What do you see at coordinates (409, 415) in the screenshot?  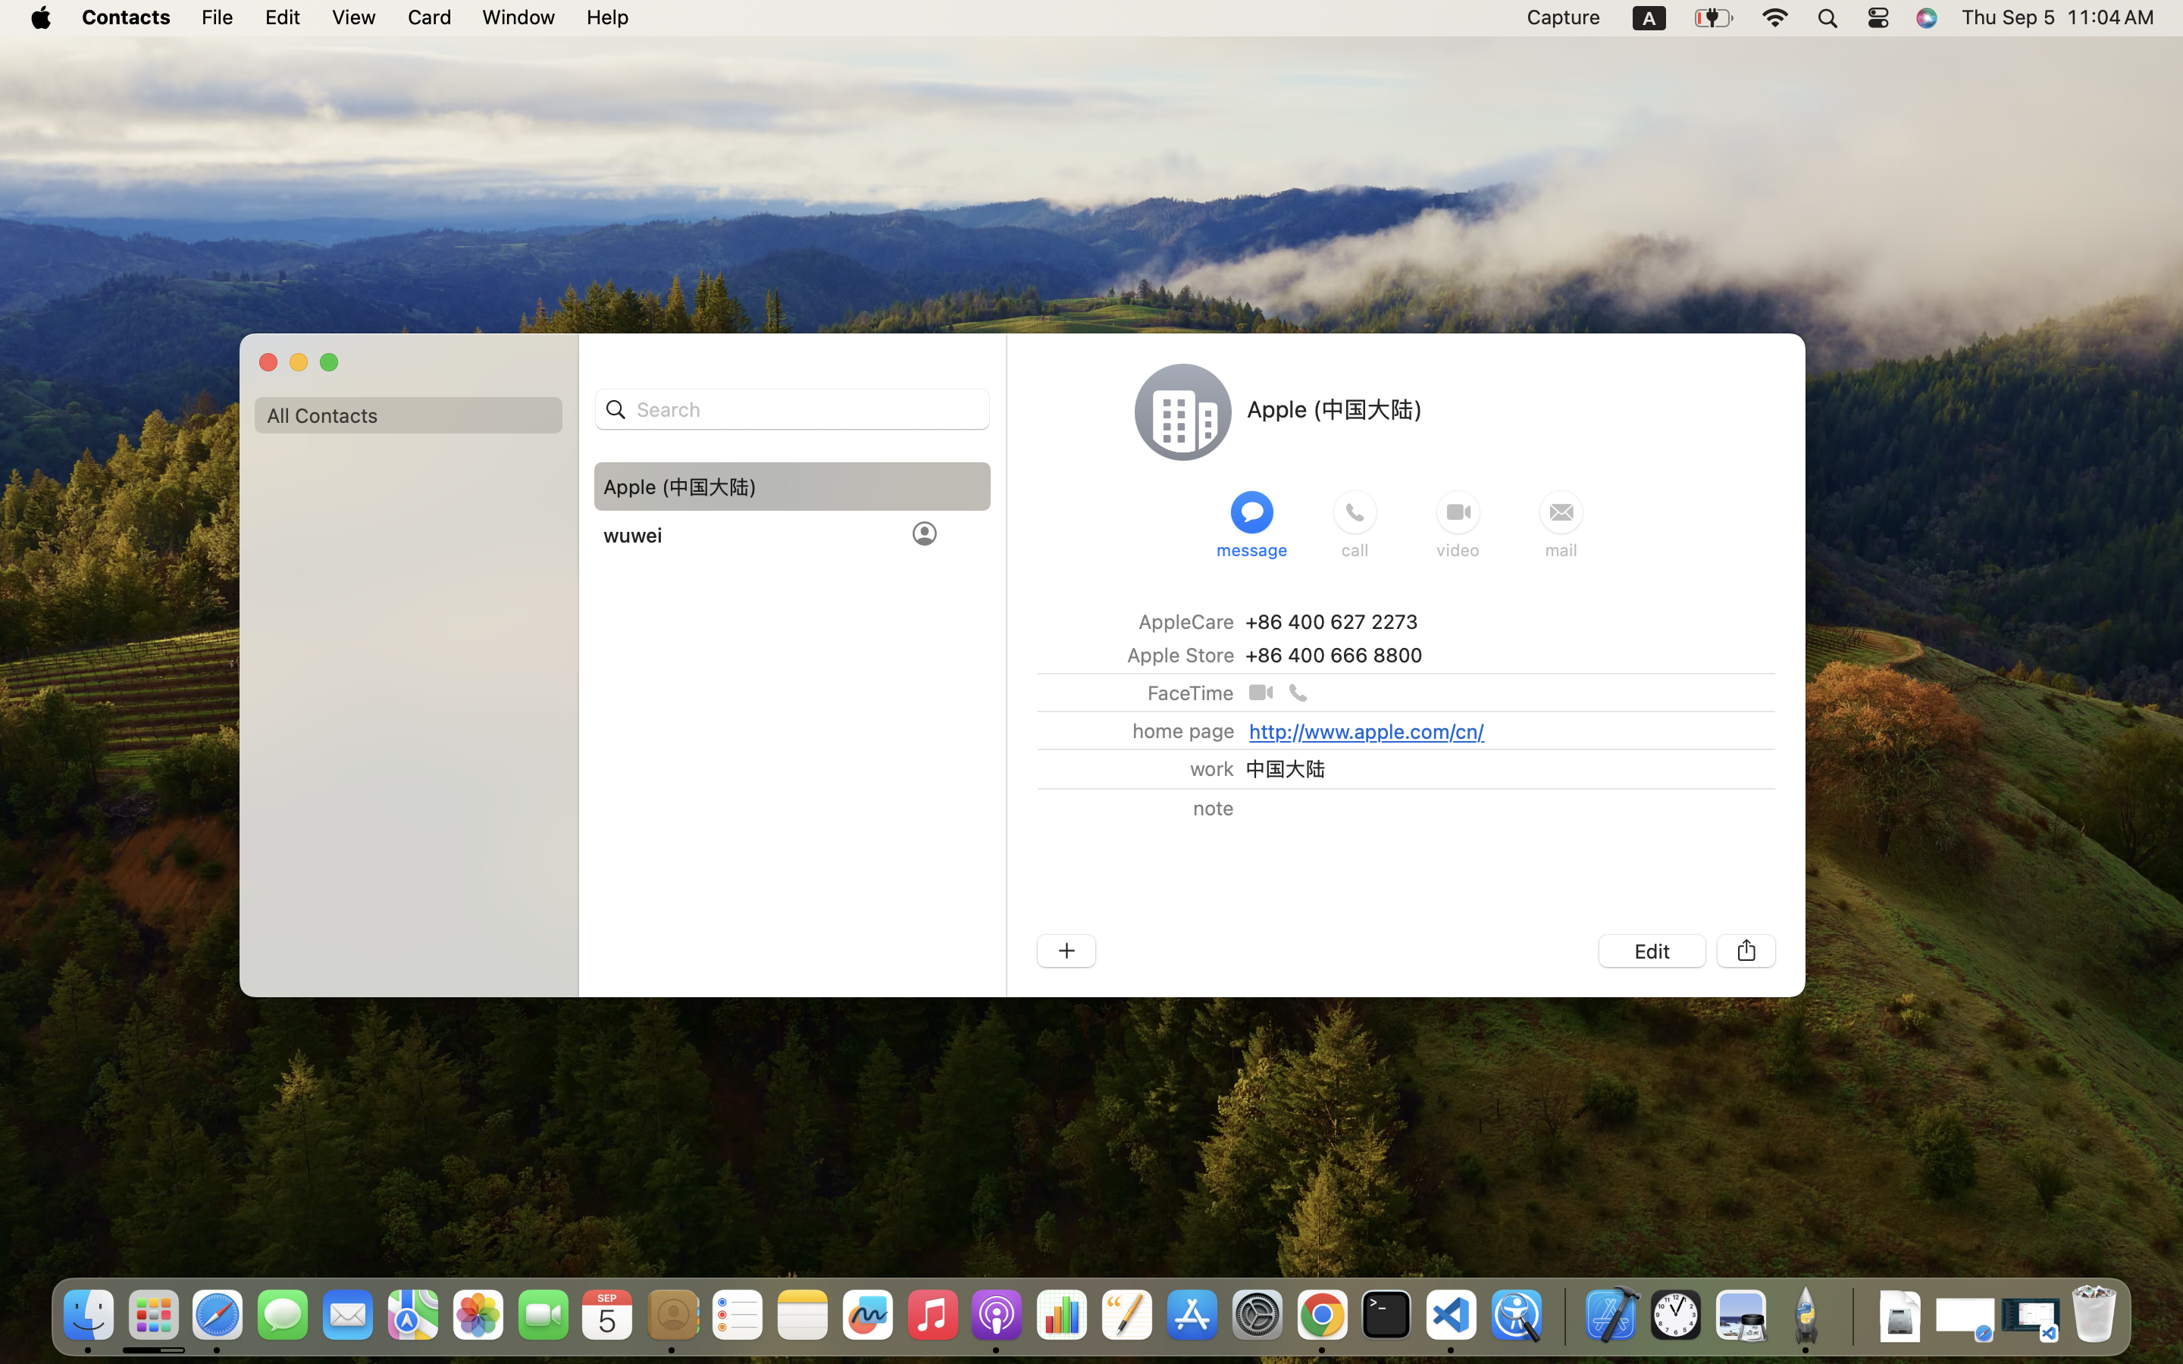 I see `All Contacts` at bounding box center [409, 415].